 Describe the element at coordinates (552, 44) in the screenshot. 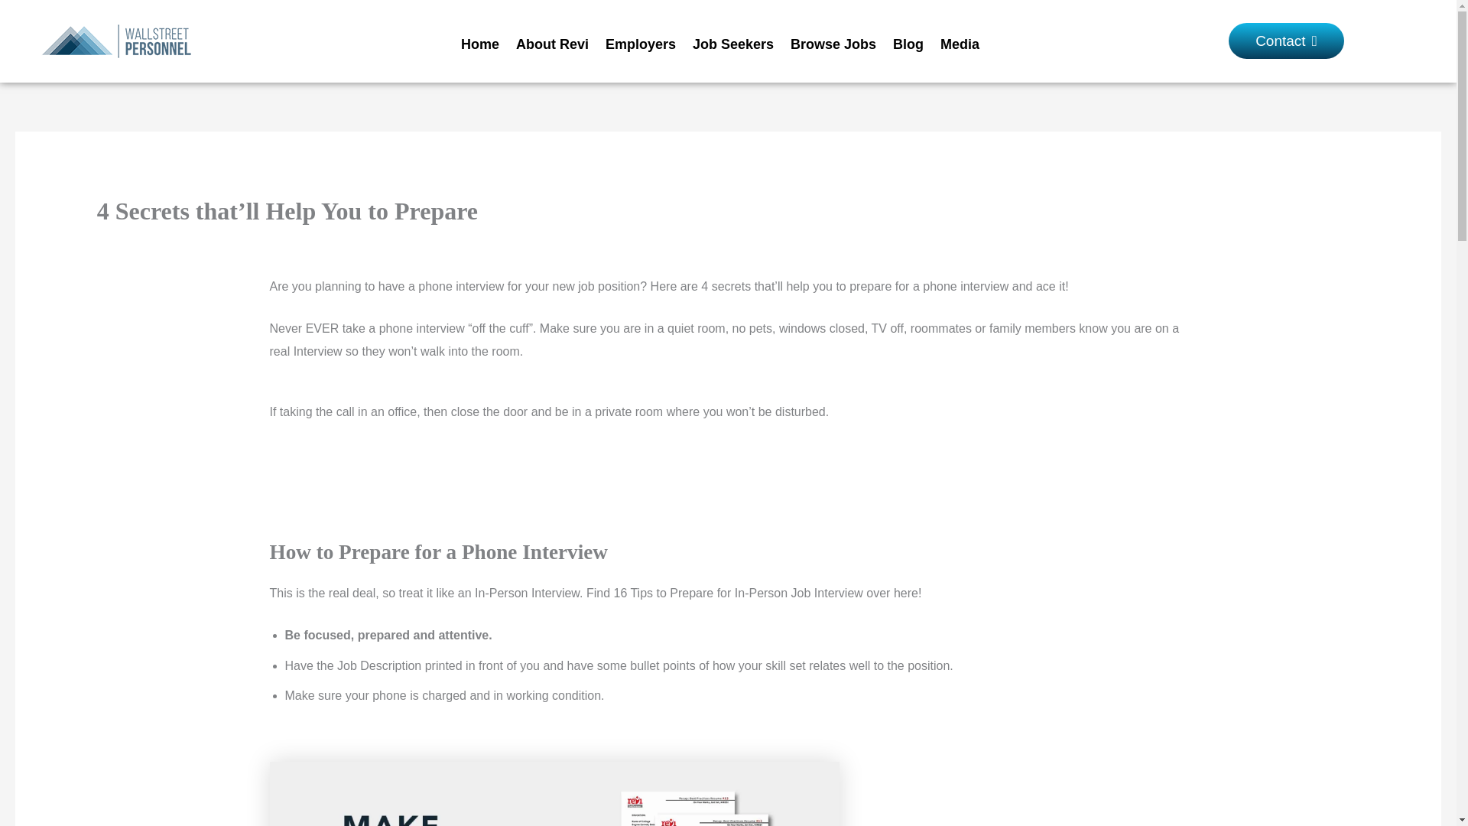

I see `About Revi` at that location.